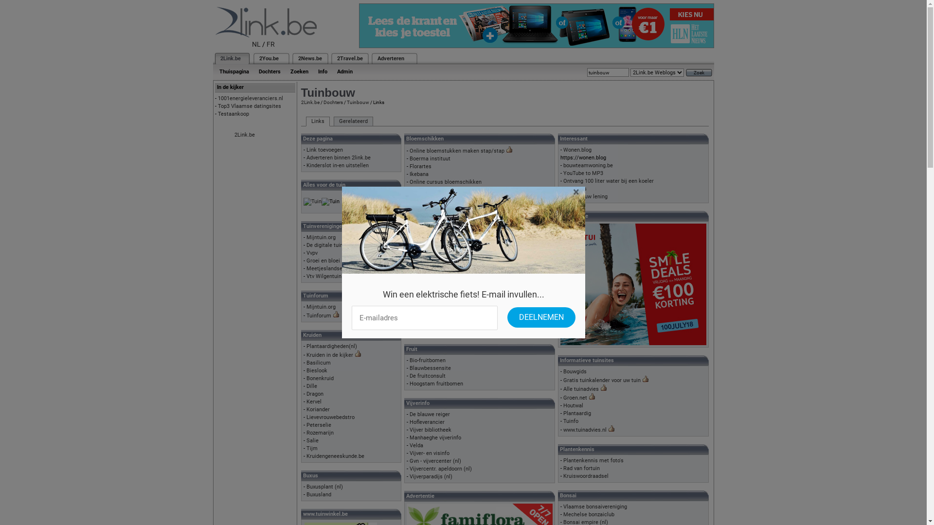 This screenshot has width=934, height=525. I want to click on Veel meer..., so click(424, 322).